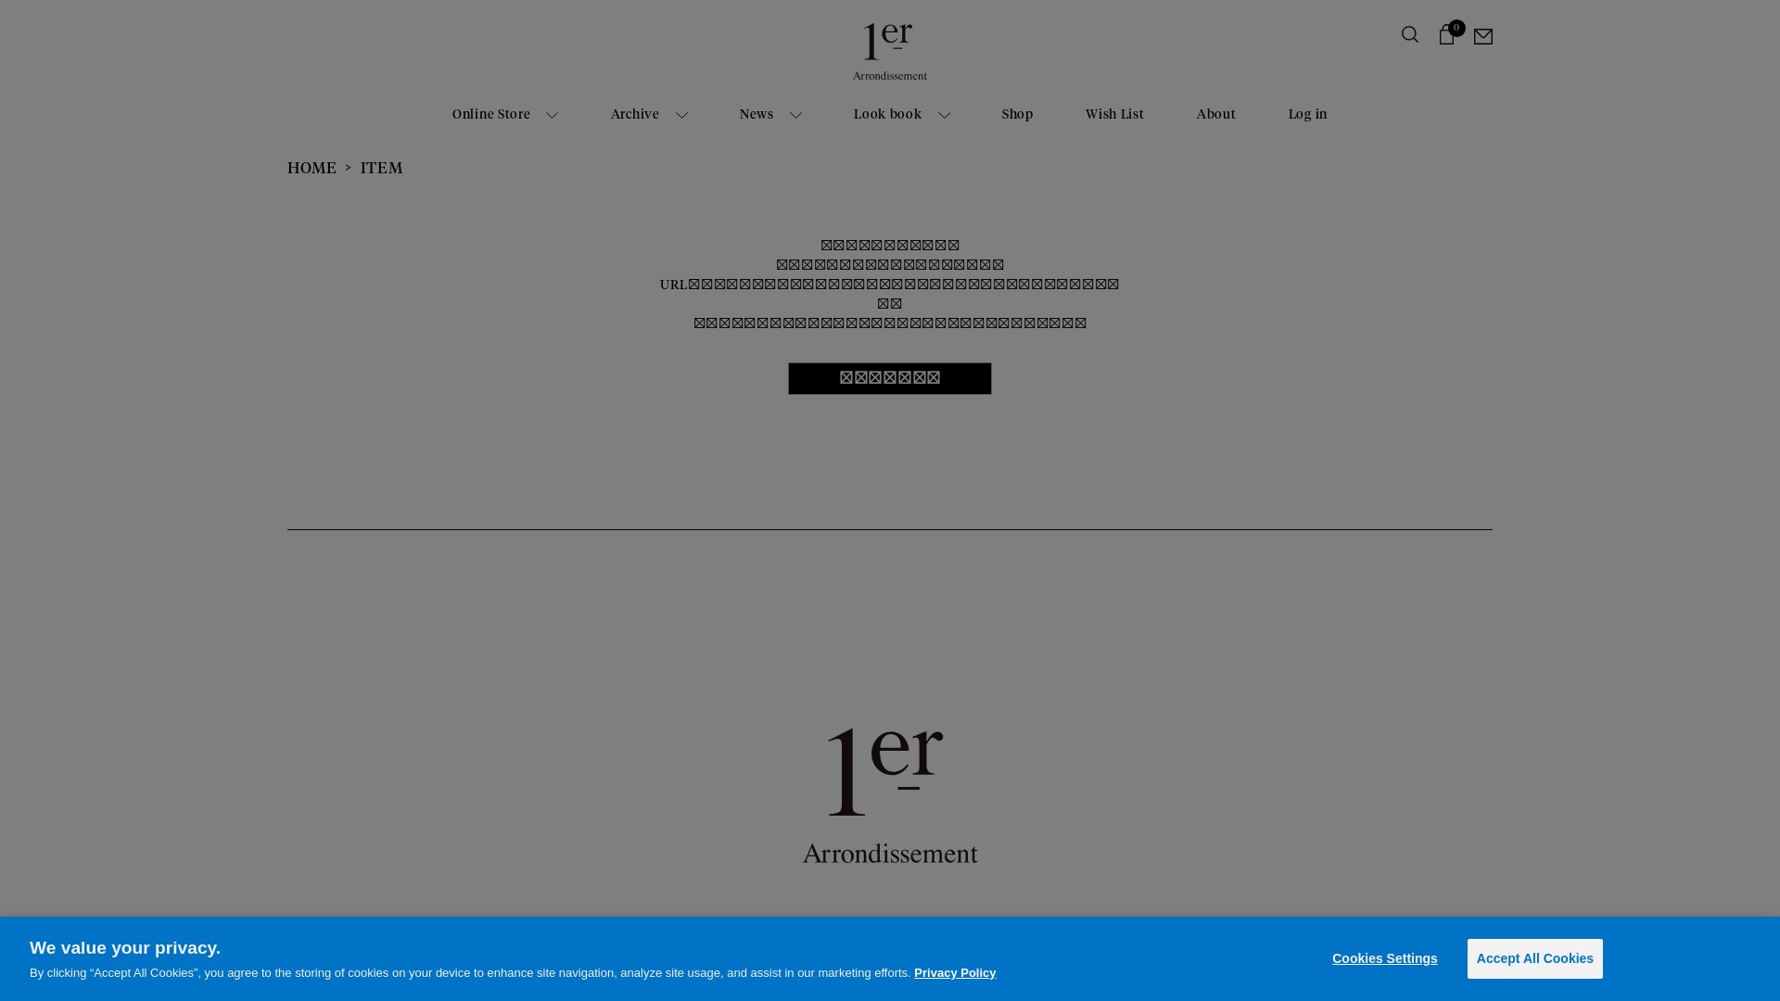 The height and width of the screenshot is (1001, 1780). I want to click on 1er Arrondissement, so click(890, 57).